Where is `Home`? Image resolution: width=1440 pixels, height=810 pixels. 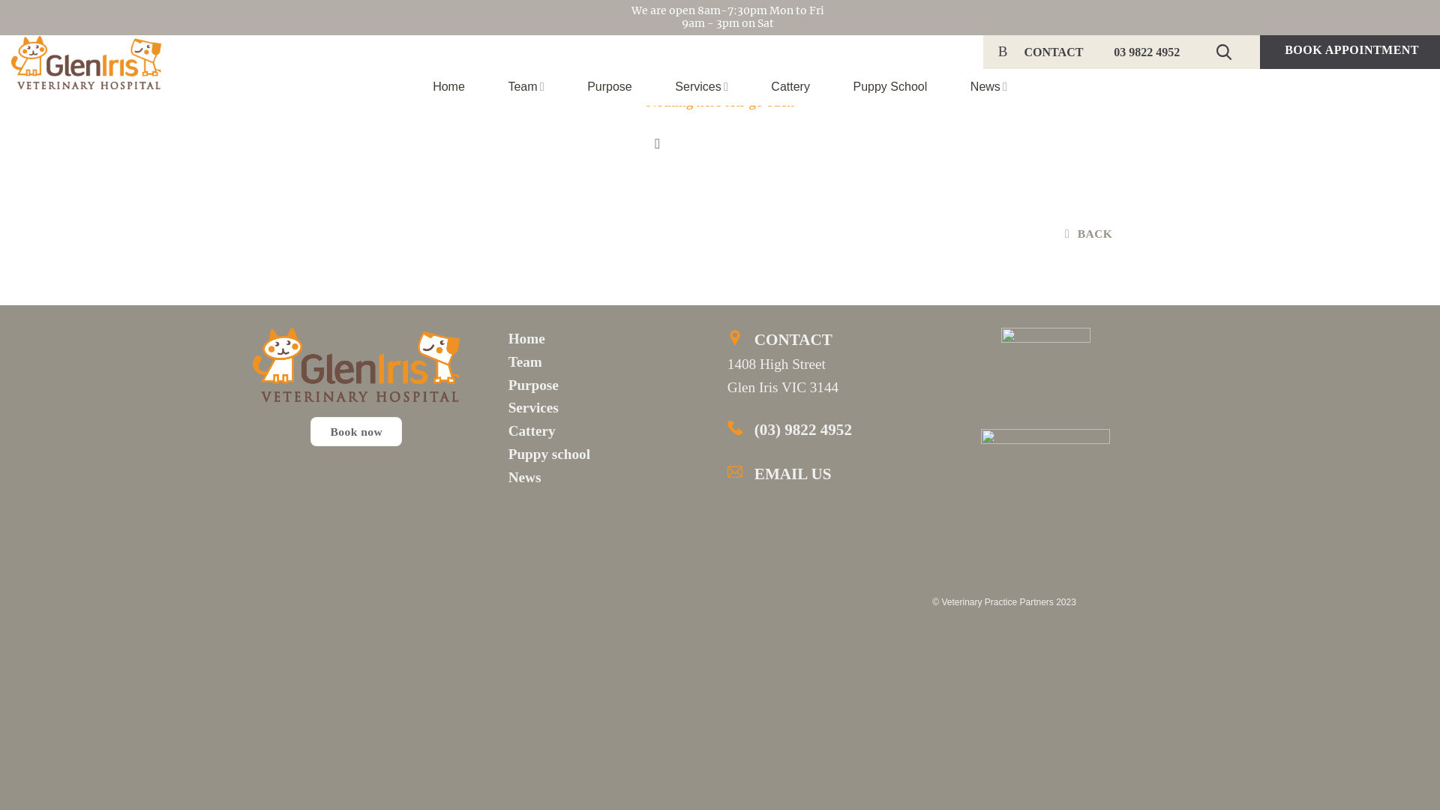
Home is located at coordinates (448, 87).